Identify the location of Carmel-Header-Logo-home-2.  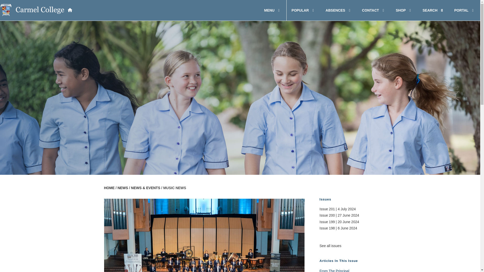
(240, 10).